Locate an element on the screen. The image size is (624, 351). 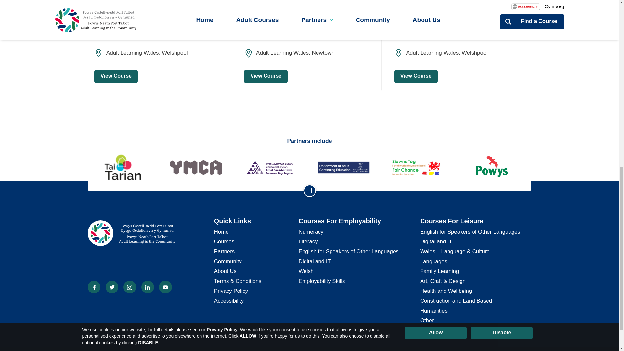
Link to Department of Adult Continuing Edication is located at coordinates (346, 167).